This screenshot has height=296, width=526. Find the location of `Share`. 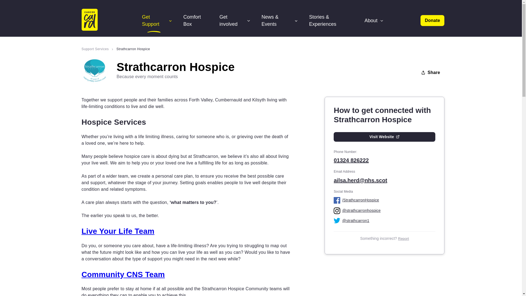

Share is located at coordinates (430, 73).